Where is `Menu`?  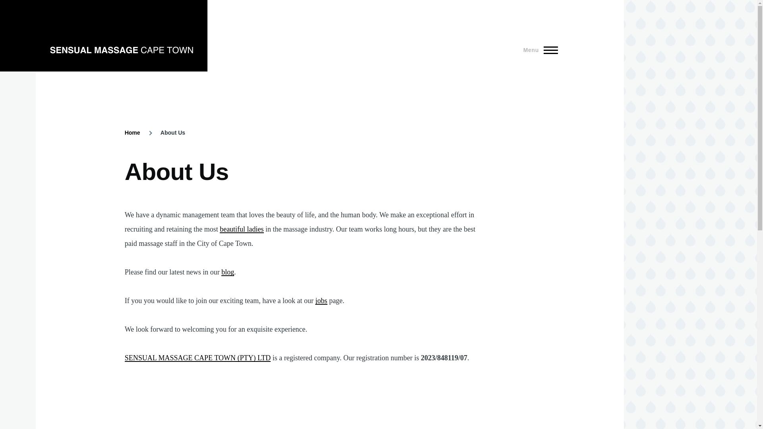 Menu is located at coordinates (538, 50).